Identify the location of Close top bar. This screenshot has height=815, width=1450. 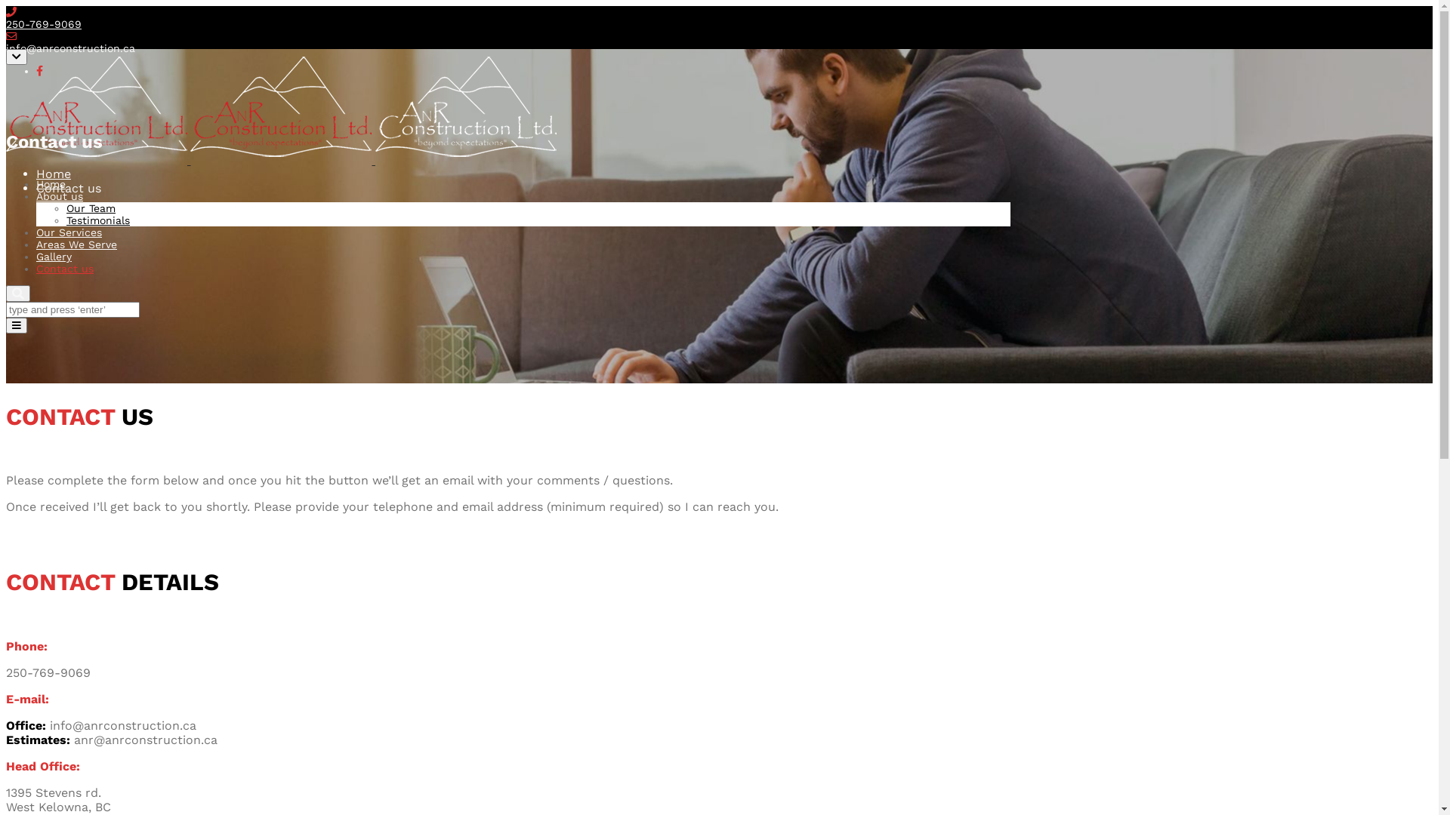
(17, 57).